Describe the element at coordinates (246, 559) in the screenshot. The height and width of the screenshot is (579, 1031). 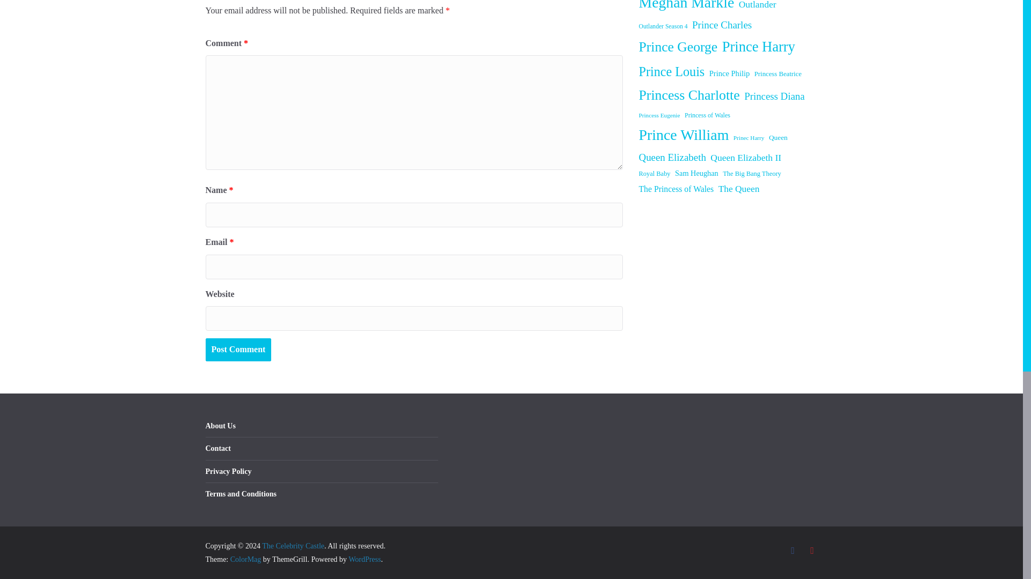
I see `ColorMag` at that location.